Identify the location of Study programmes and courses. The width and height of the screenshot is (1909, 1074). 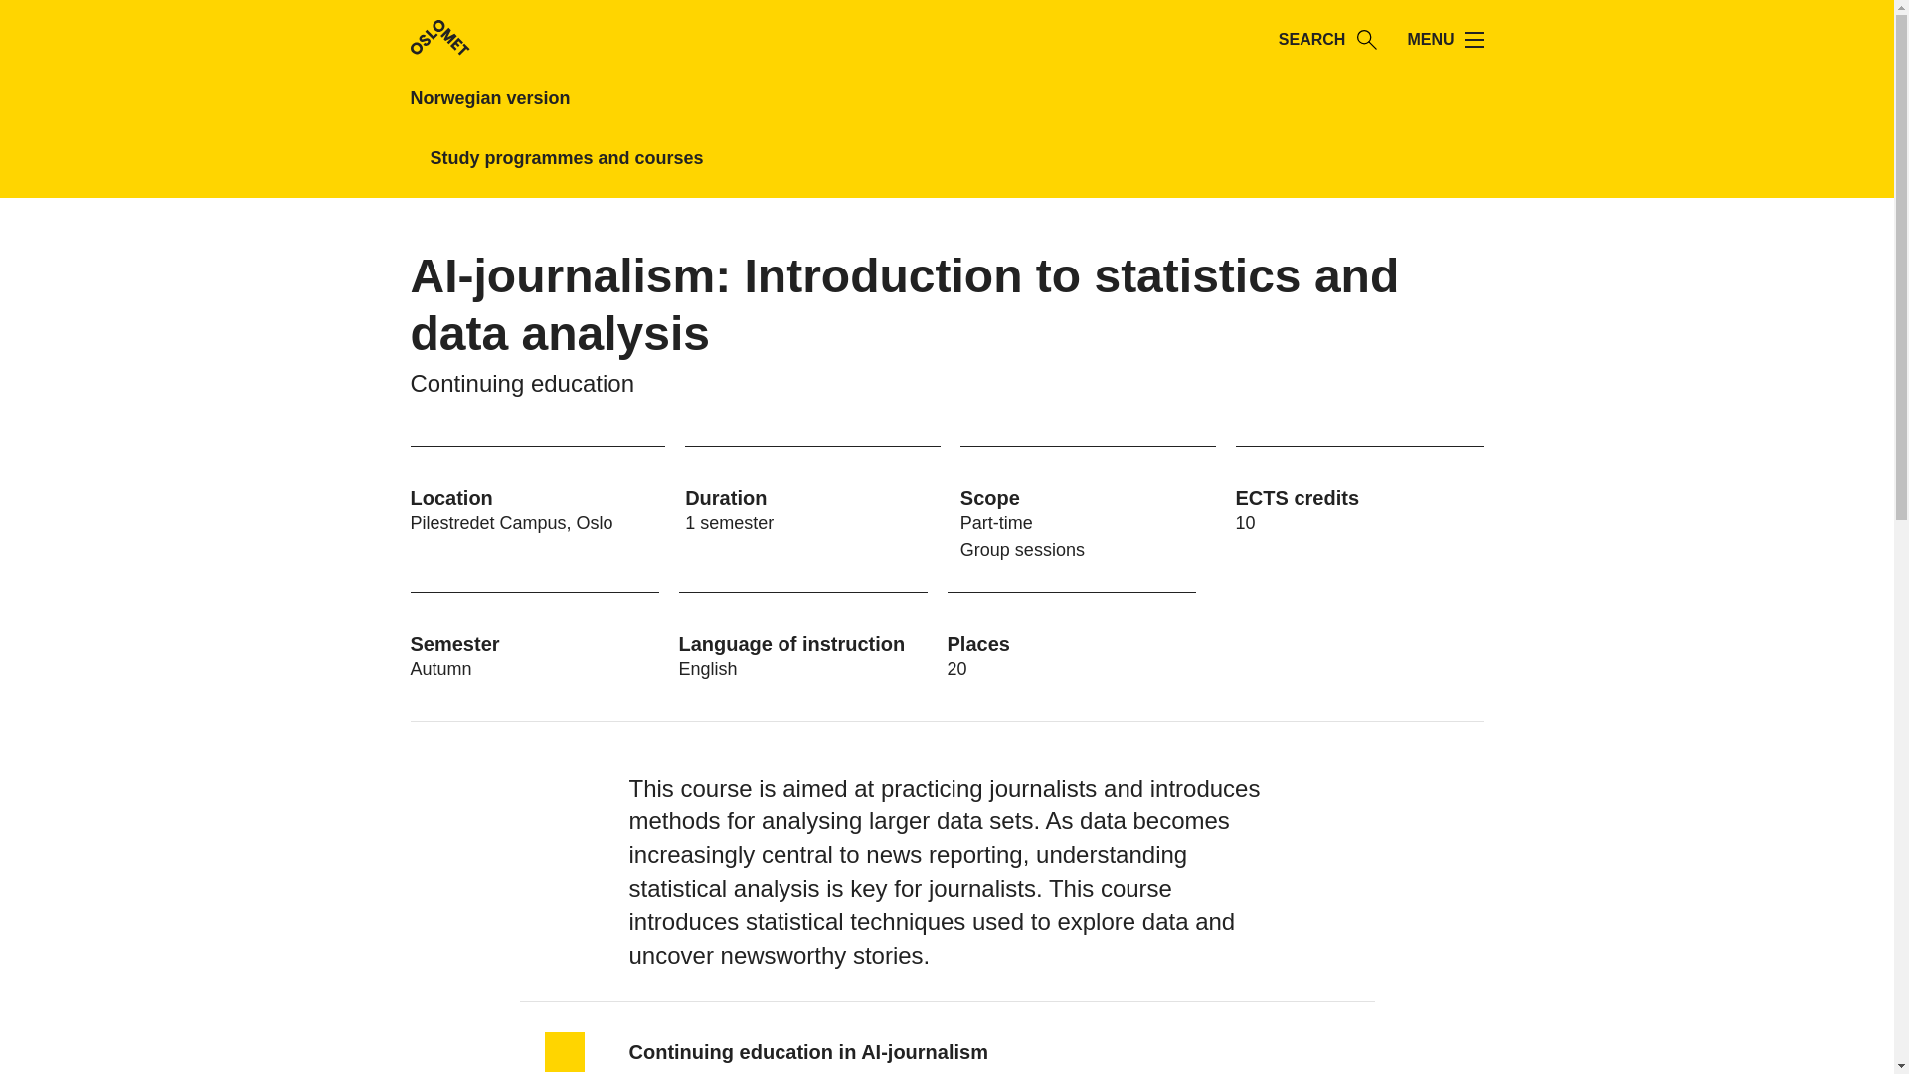
(566, 157).